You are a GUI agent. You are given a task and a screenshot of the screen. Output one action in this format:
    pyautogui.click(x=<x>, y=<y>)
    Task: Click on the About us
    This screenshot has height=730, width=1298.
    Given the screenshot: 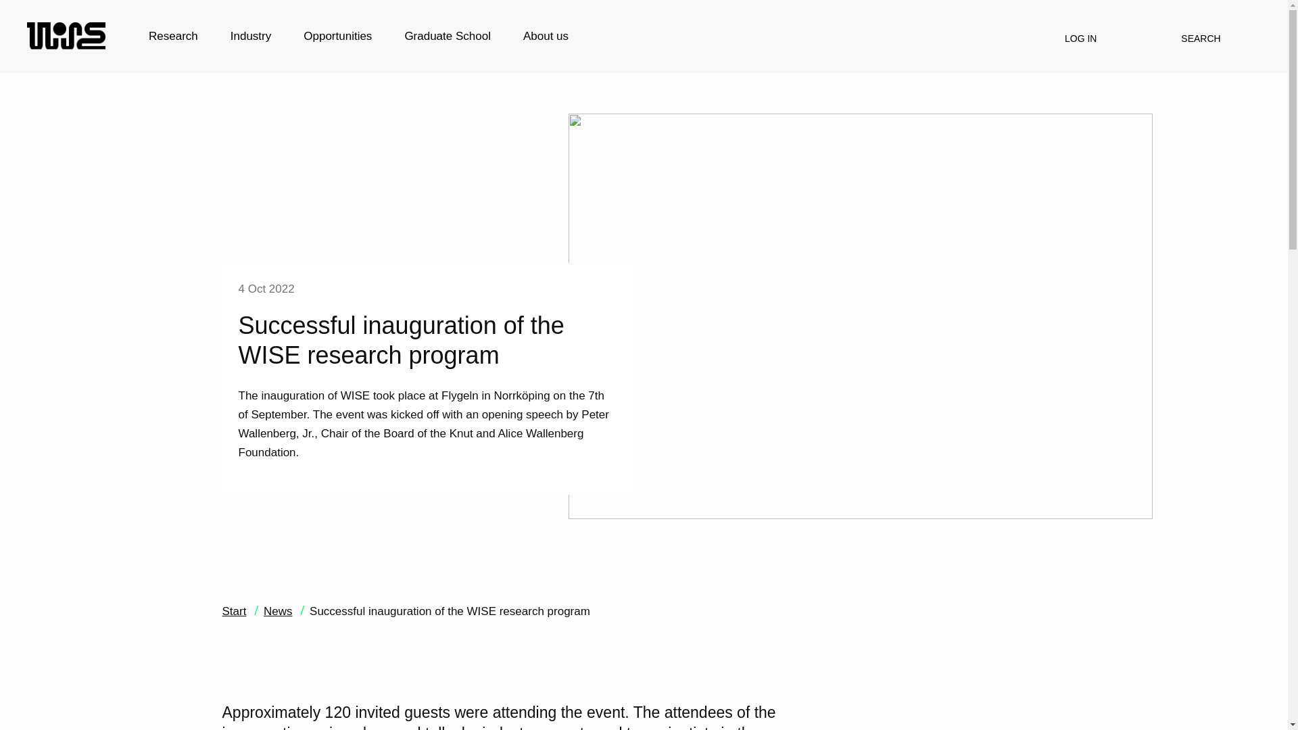 What is the action you would take?
    pyautogui.click(x=546, y=34)
    